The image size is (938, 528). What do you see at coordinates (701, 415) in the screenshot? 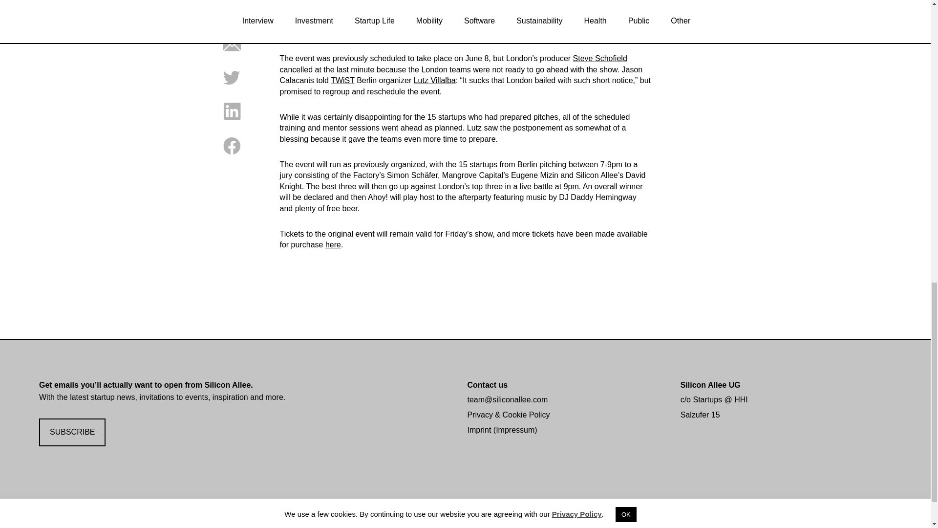
I see `Salzufer 15` at bounding box center [701, 415].